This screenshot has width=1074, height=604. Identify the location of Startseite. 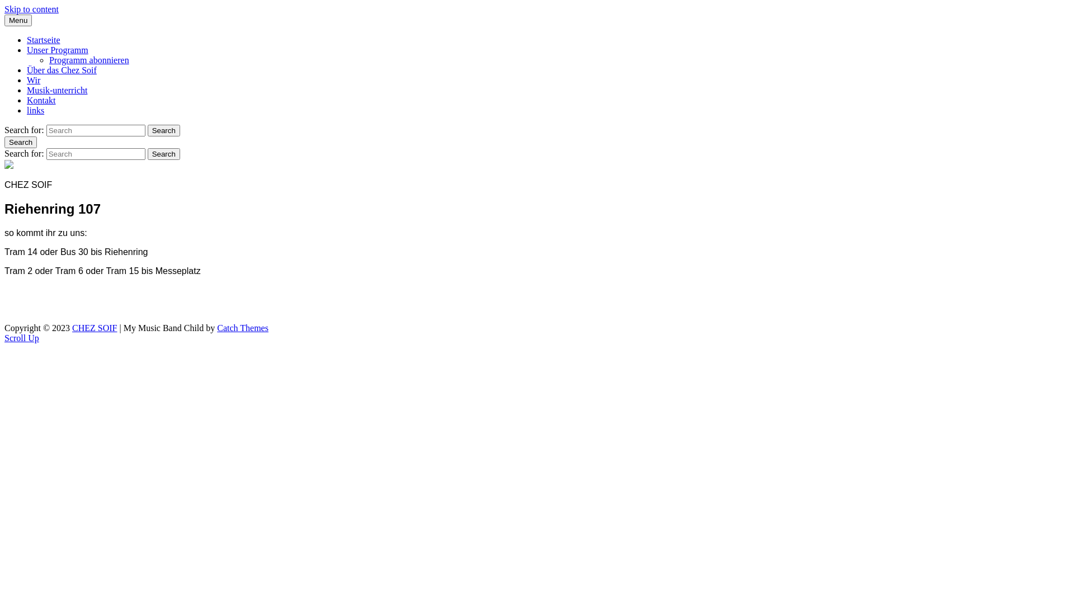
(44, 40).